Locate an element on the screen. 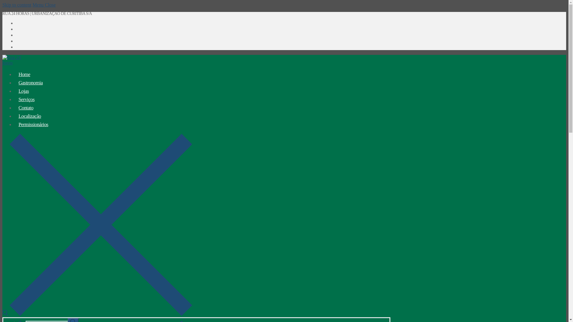  Search for: is located at coordinates (52, 321).